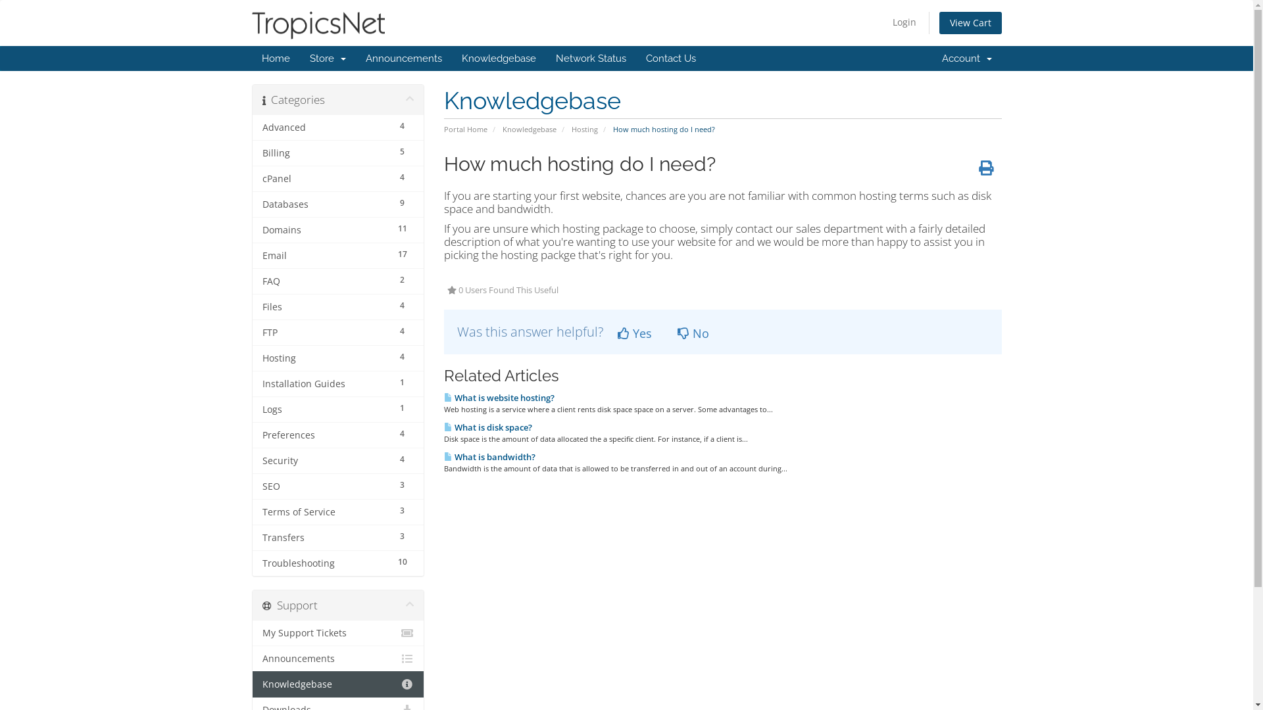  I want to click on Login, so click(904, 22).